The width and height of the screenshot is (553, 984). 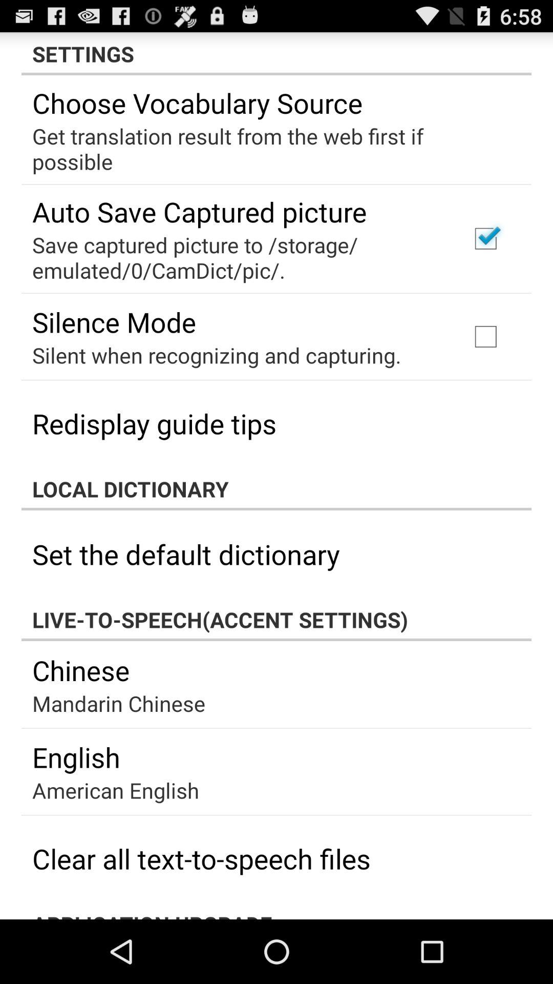 What do you see at coordinates (155, 423) in the screenshot?
I see `scroll until the redisplay guide tips` at bounding box center [155, 423].